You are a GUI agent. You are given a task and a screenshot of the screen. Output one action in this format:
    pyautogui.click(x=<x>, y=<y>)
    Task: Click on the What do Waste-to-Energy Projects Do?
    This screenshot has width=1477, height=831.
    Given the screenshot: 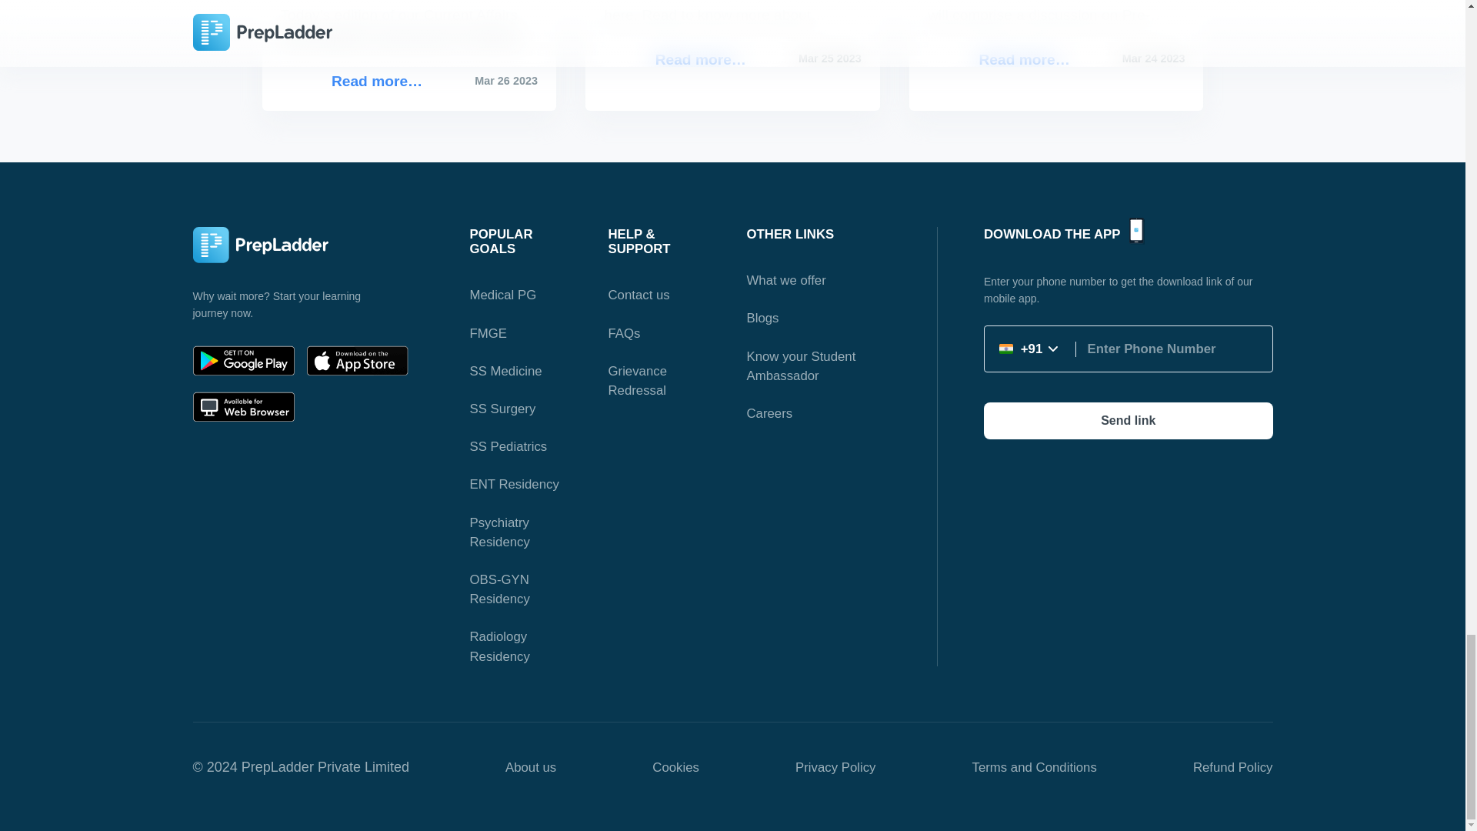 What is the action you would take?
    pyautogui.click(x=377, y=80)
    